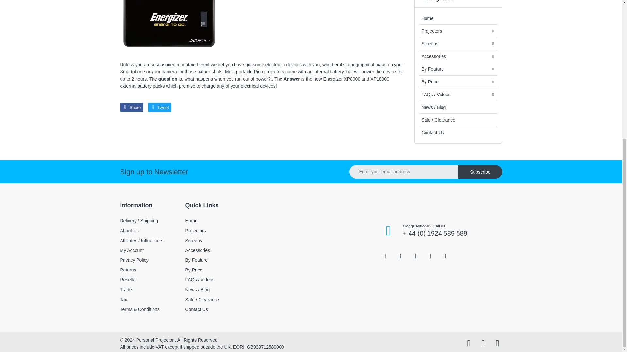 The height and width of the screenshot is (352, 627). What do you see at coordinates (132, 108) in the screenshot?
I see `Facebook` at bounding box center [132, 108].